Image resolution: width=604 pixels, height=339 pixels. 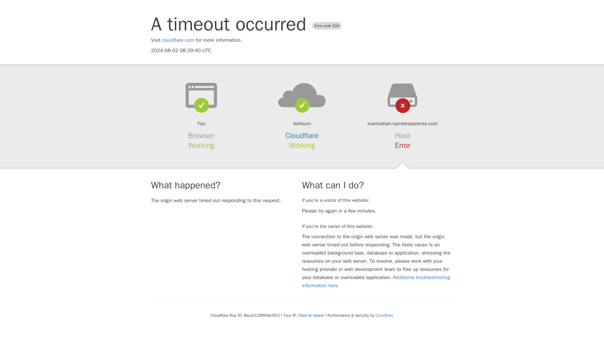 I want to click on Click to reveal, so click(x=311, y=315).